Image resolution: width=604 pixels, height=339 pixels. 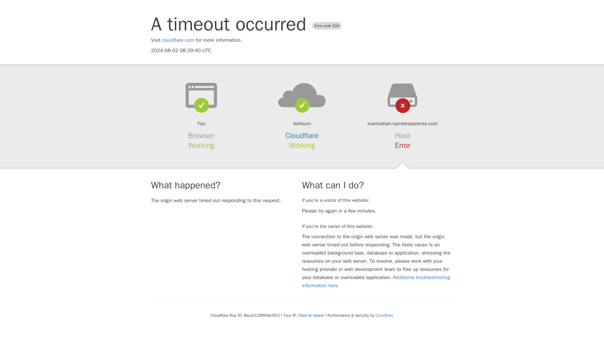 I want to click on Click to reveal, so click(x=311, y=315).